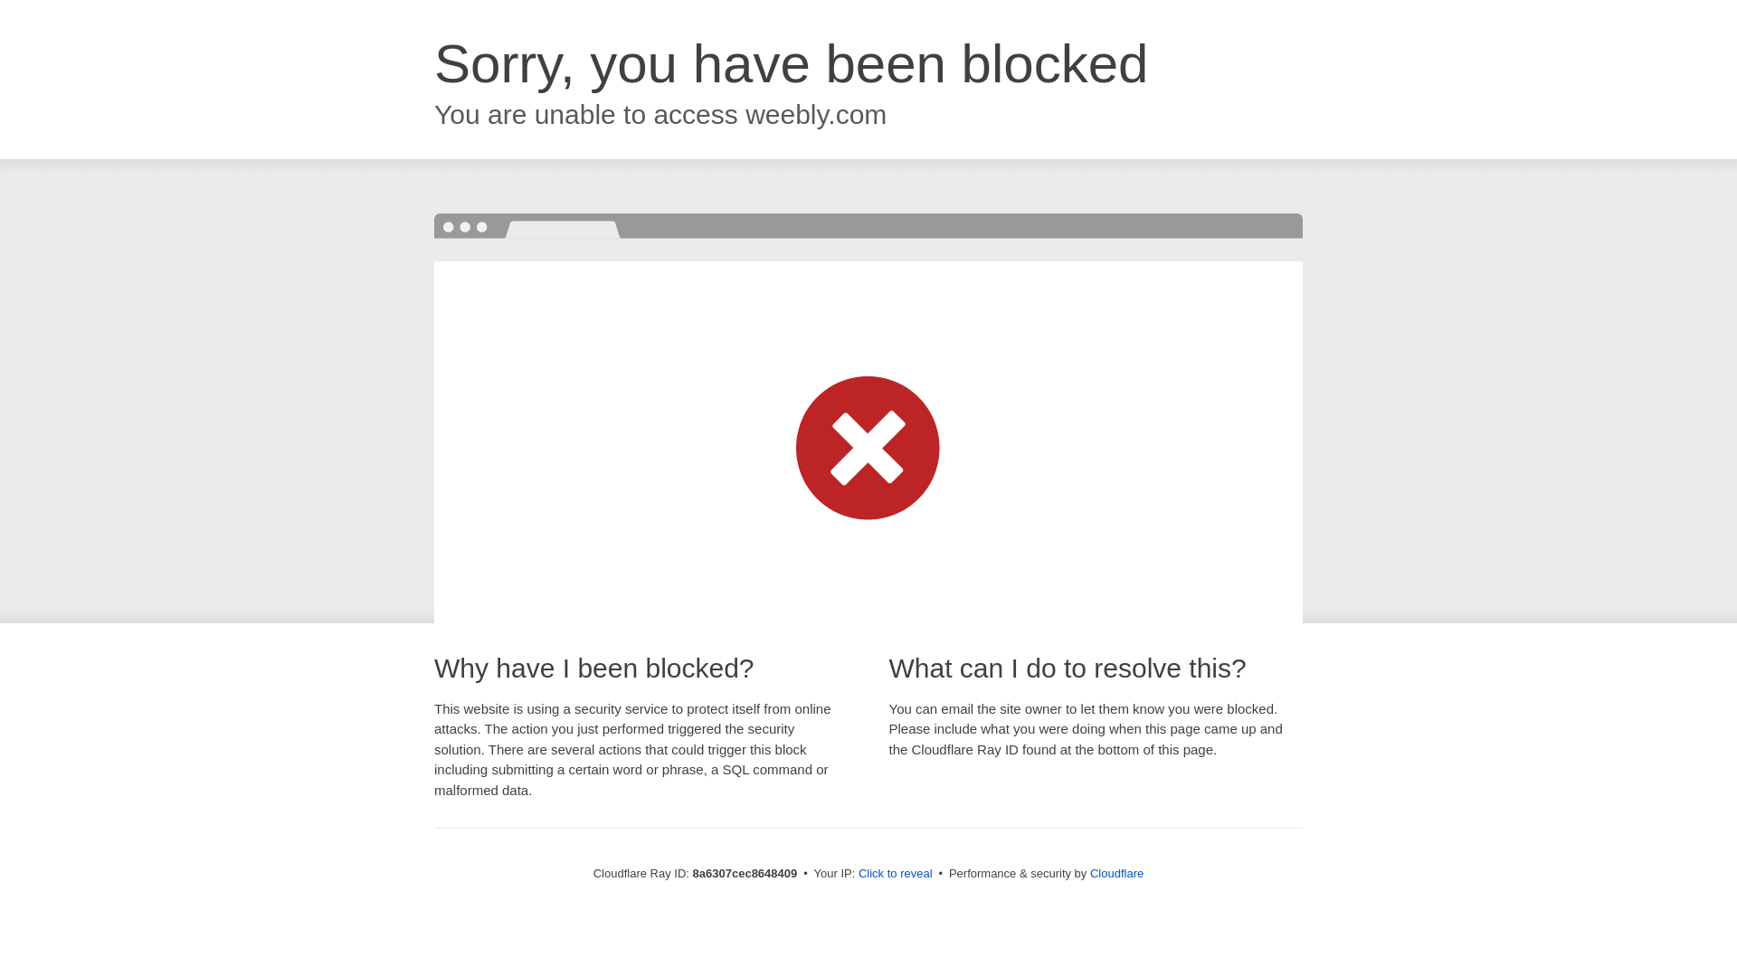 Image resolution: width=1737 pixels, height=977 pixels. I want to click on Cloudflare, so click(1116, 873).